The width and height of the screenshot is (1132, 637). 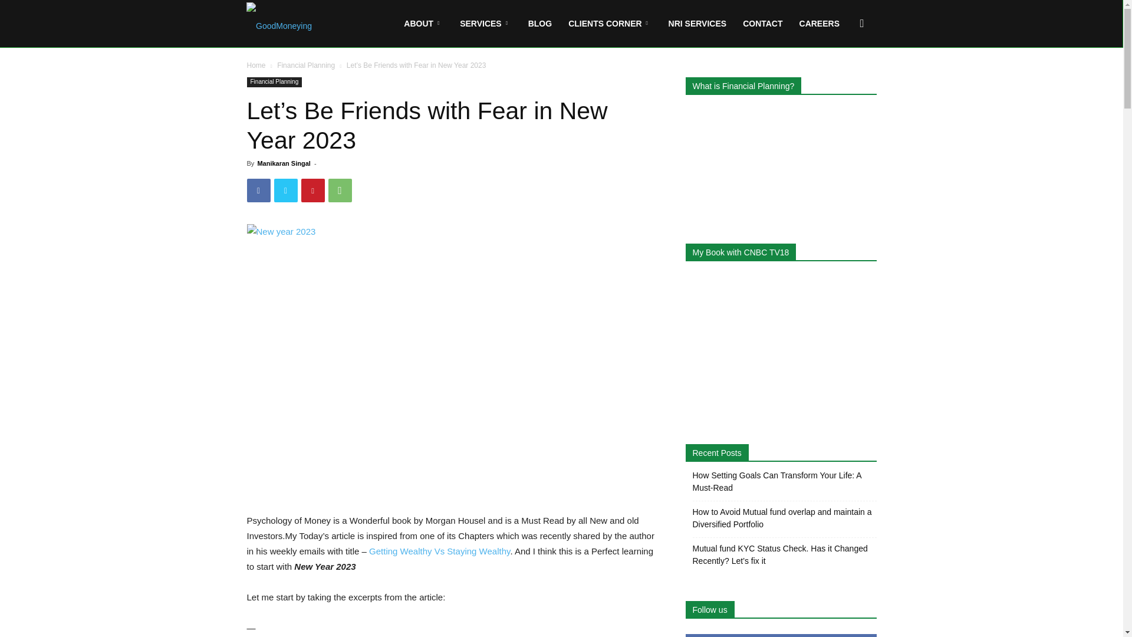 What do you see at coordinates (340, 191) in the screenshot?
I see `WhatsApp` at bounding box center [340, 191].